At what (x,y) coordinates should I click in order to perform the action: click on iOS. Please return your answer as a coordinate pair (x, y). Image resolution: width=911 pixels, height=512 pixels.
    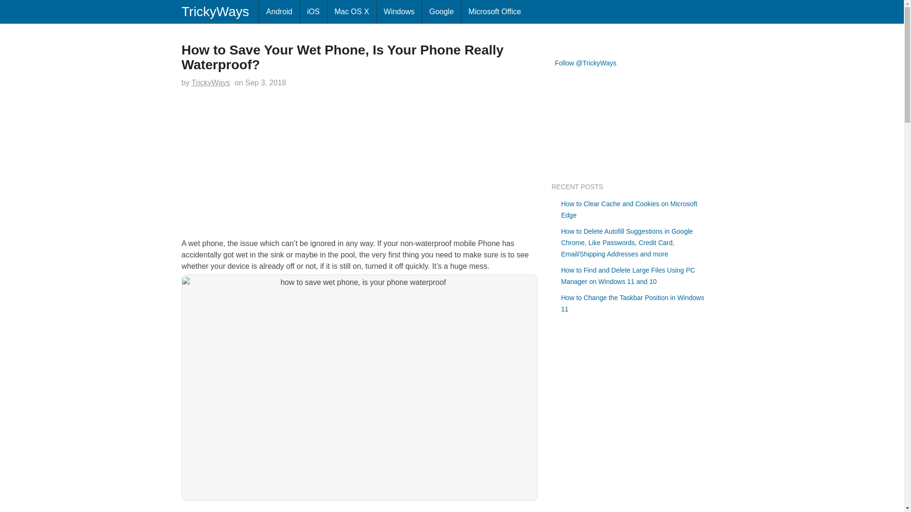
    Looking at the image, I should click on (313, 11).